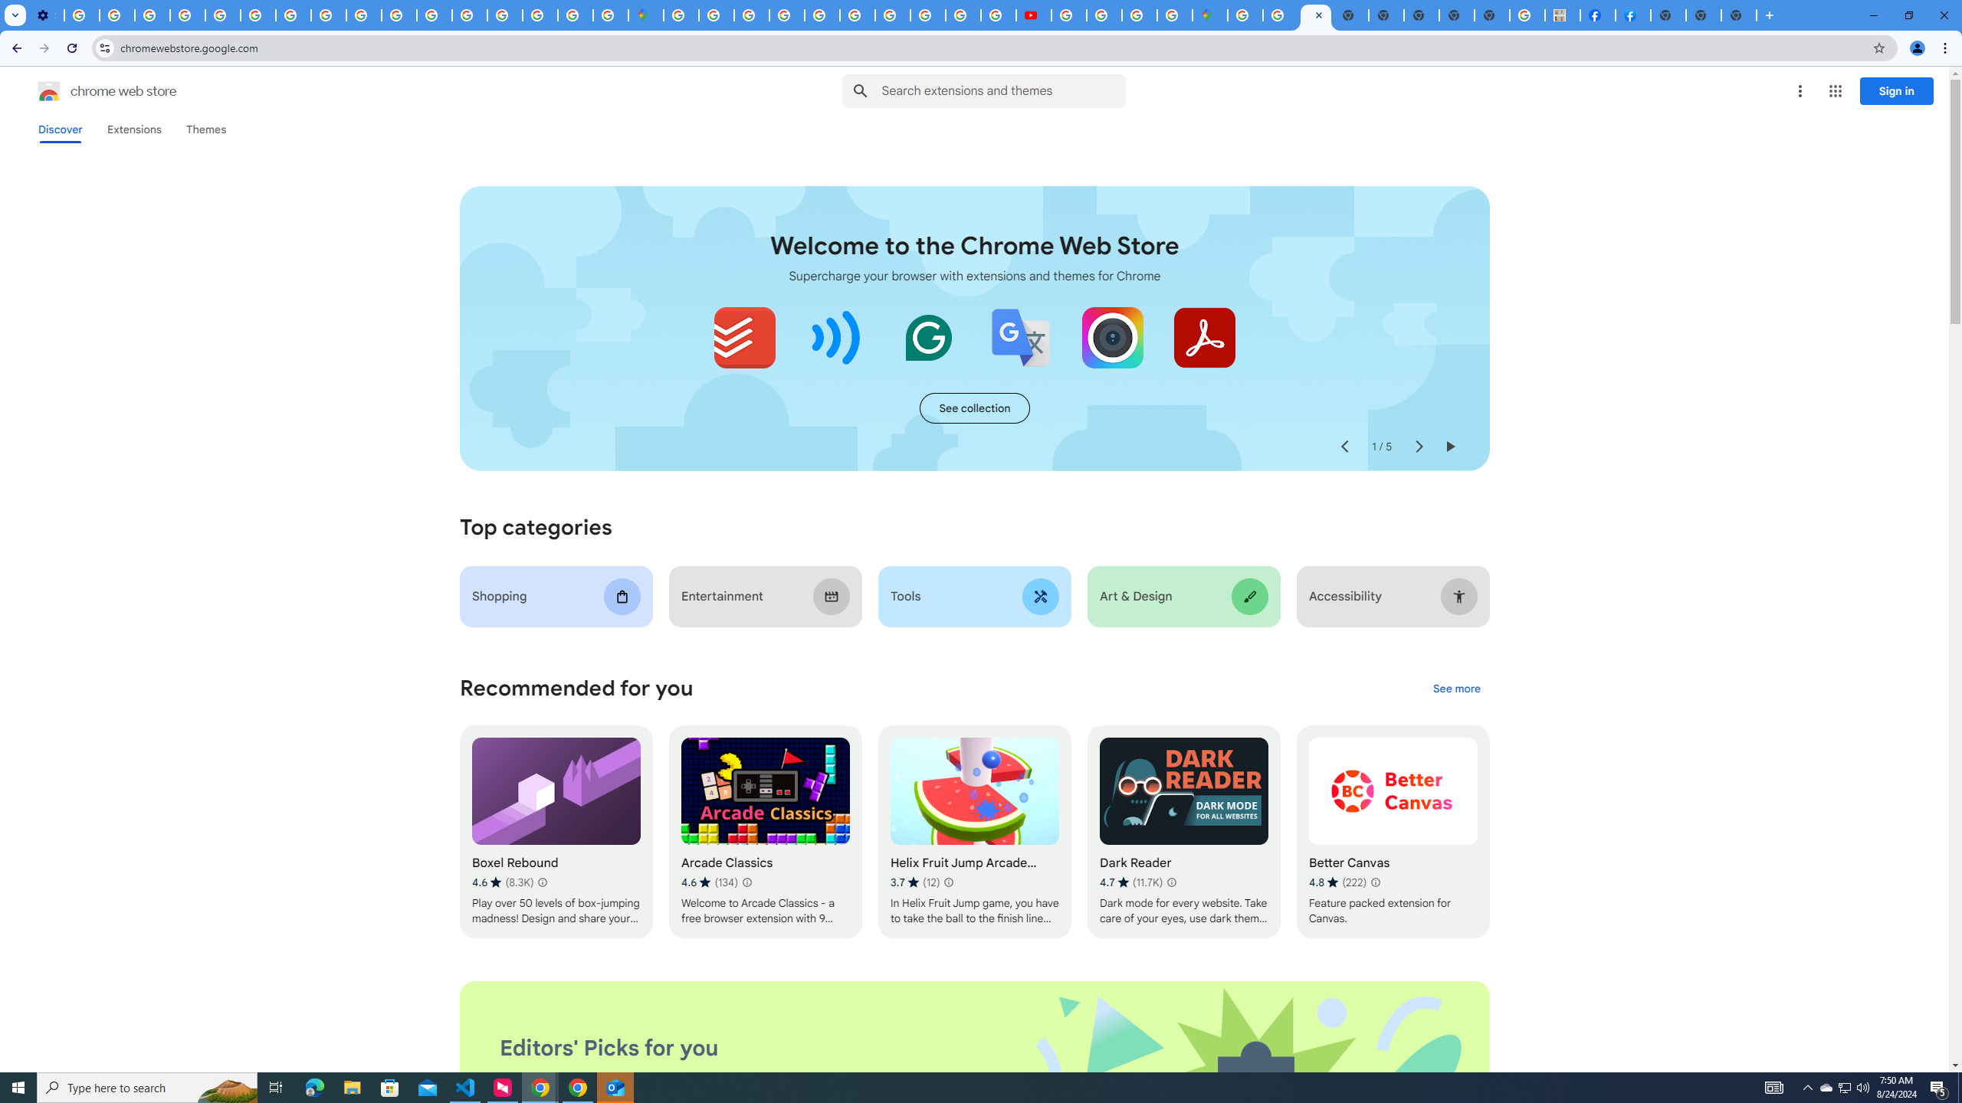 The height and width of the screenshot is (1103, 1962). Describe the element at coordinates (1344, 447) in the screenshot. I see `Previous slide` at that location.